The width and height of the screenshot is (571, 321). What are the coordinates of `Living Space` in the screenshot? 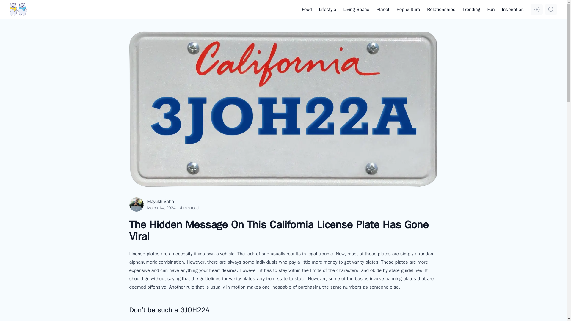 It's located at (356, 10).